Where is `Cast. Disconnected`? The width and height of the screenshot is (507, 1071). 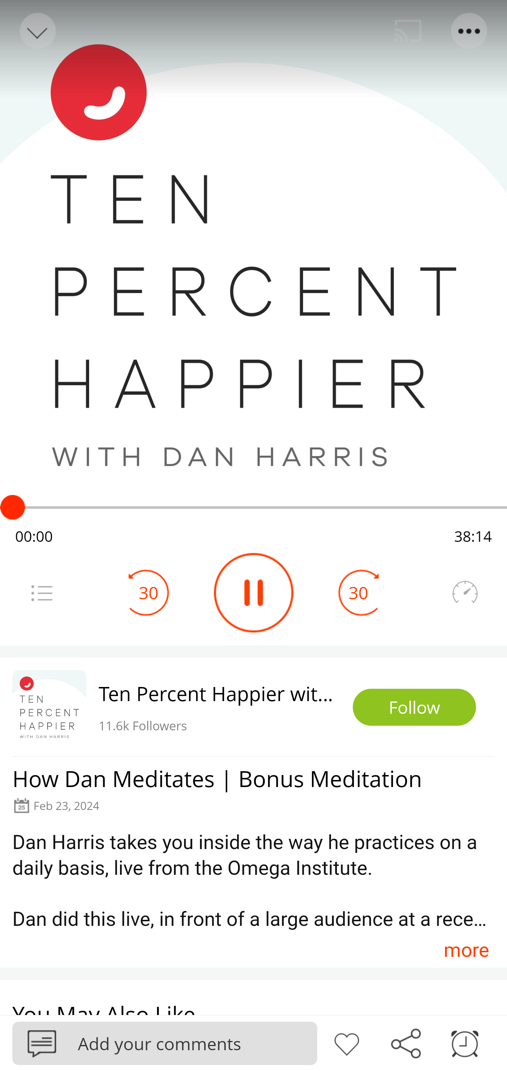 Cast. Disconnected is located at coordinates (408, 31).